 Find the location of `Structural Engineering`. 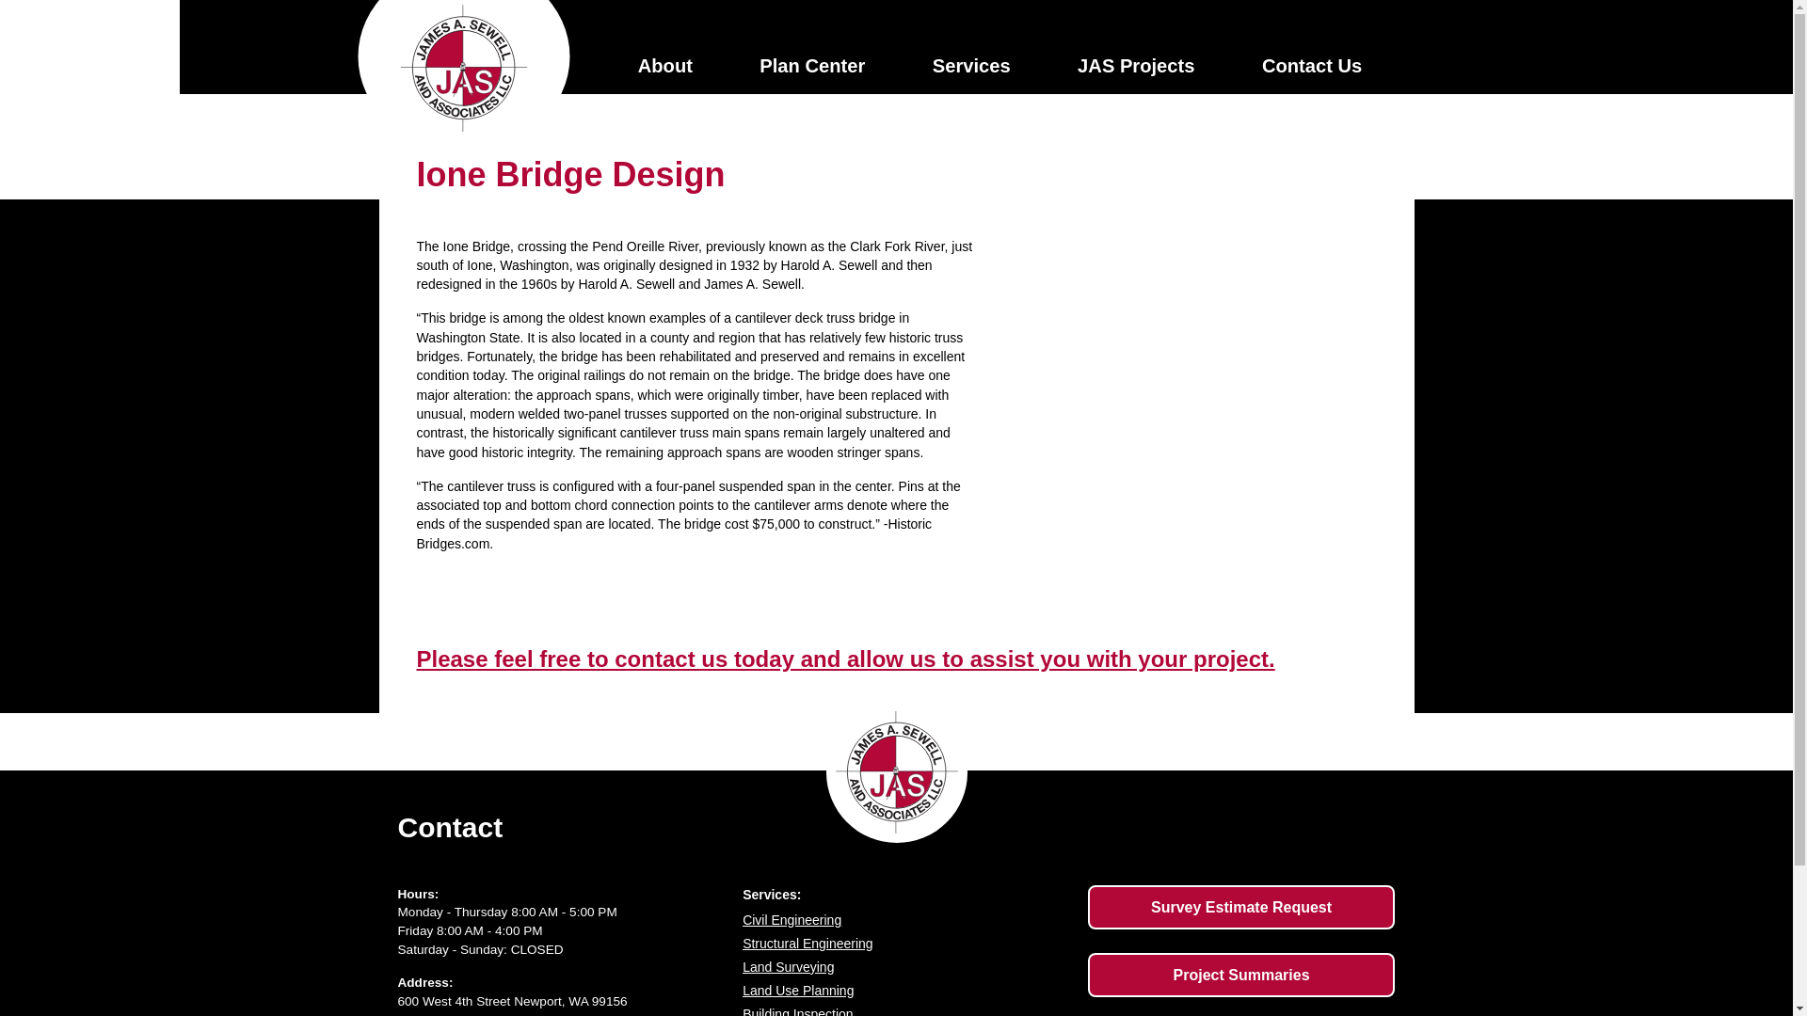

Structural Engineering is located at coordinates (905, 944).